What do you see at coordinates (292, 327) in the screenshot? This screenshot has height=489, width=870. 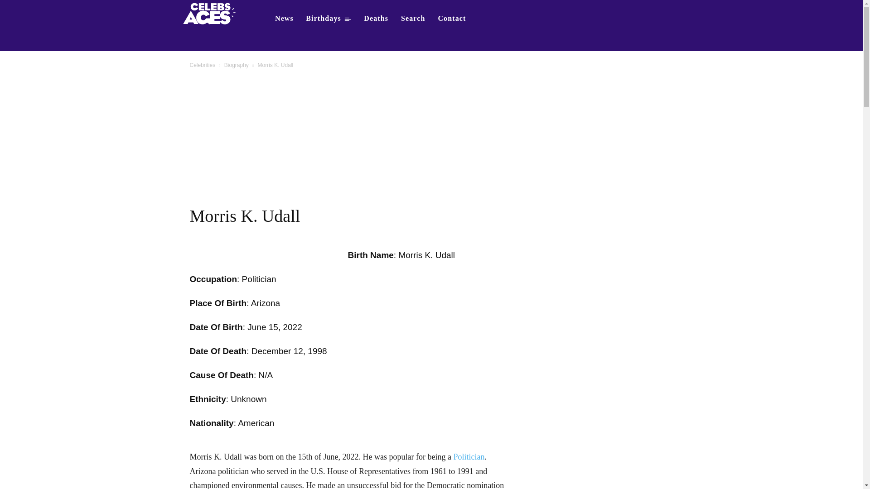 I see `2022` at bounding box center [292, 327].